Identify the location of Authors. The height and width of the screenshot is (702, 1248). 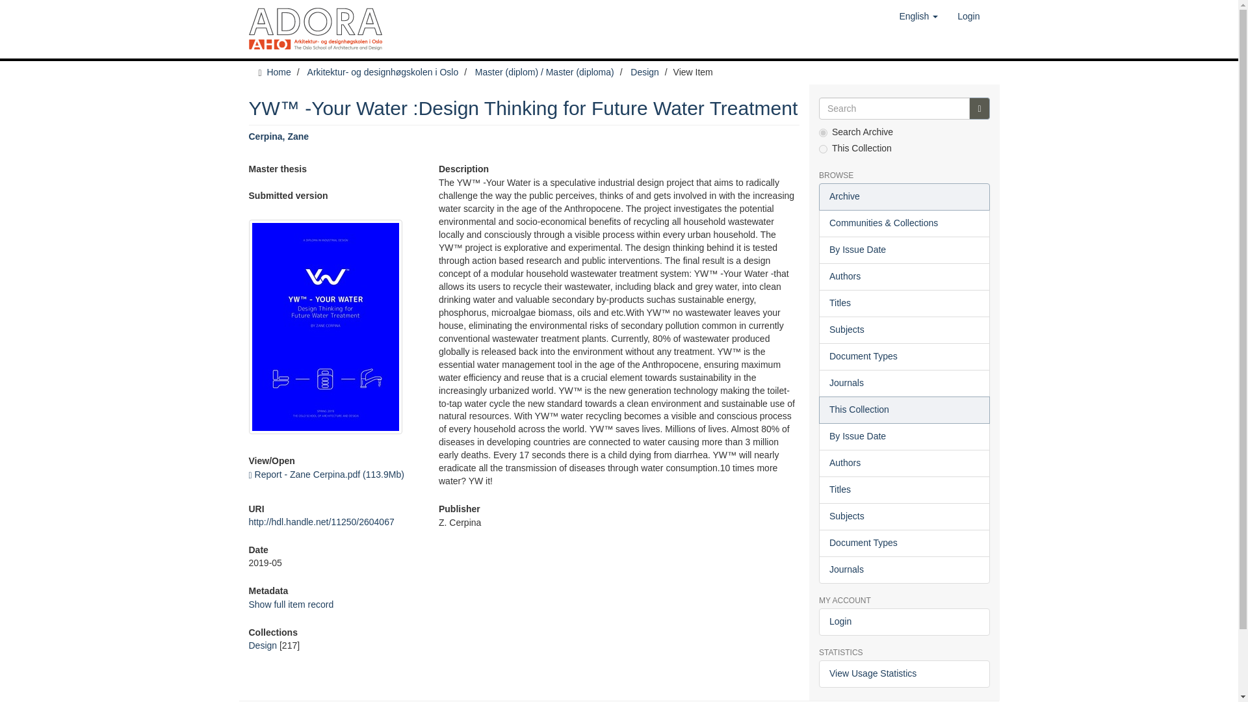
(903, 277).